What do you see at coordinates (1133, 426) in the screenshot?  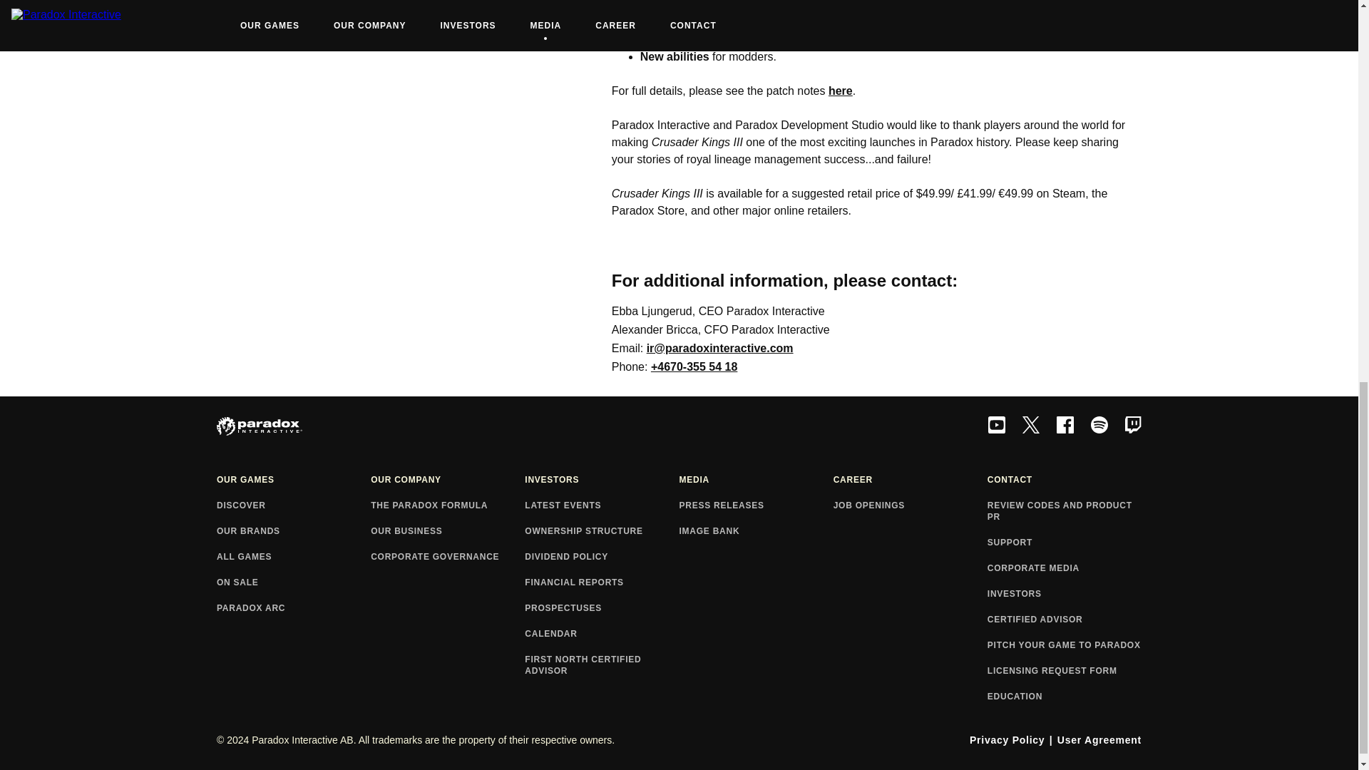 I see `Paradox on Twitch` at bounding box center [1133, 426].